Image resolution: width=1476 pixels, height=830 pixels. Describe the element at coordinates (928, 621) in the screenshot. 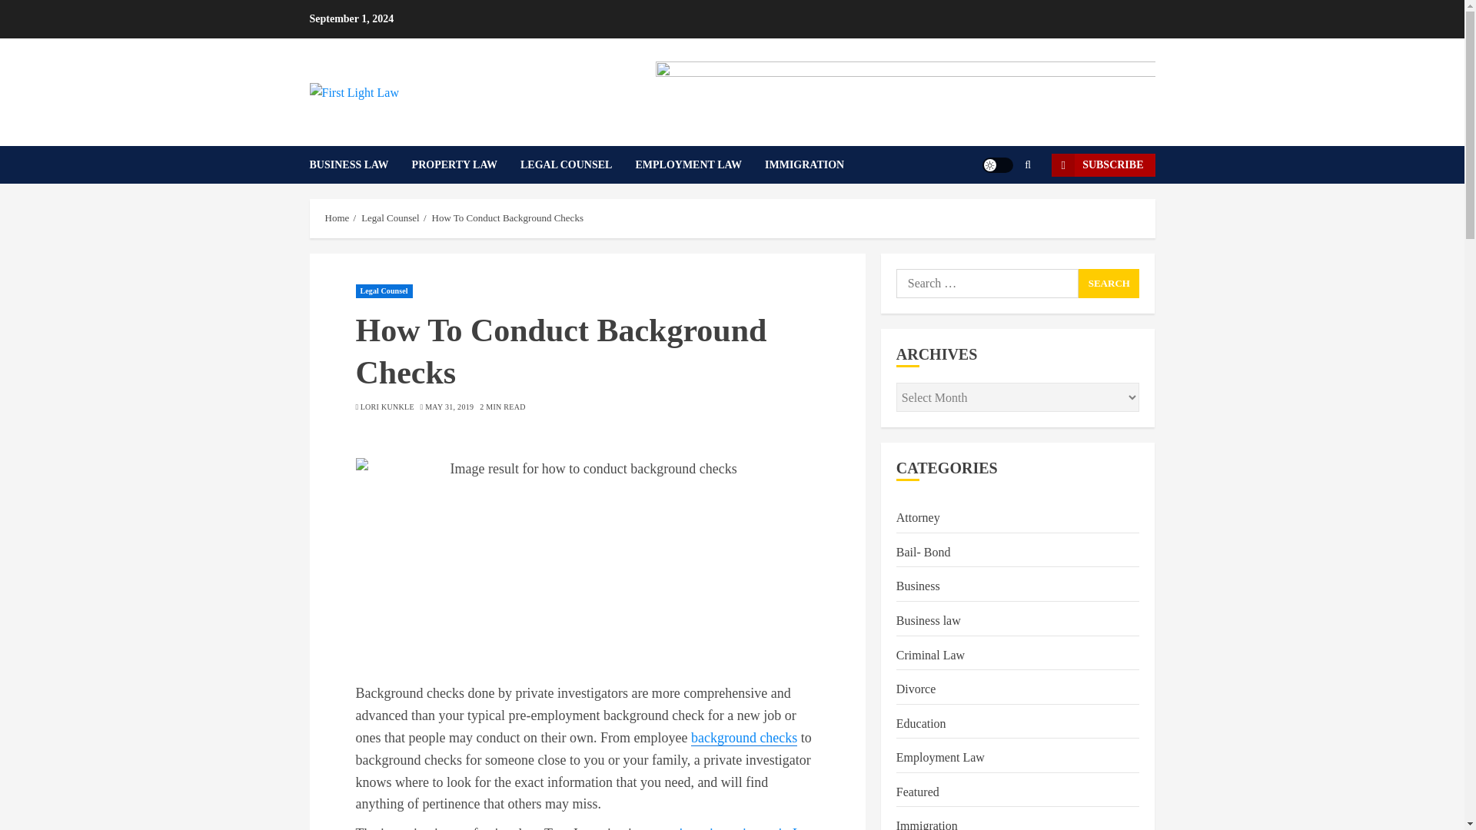

I see `Business law` at that location.